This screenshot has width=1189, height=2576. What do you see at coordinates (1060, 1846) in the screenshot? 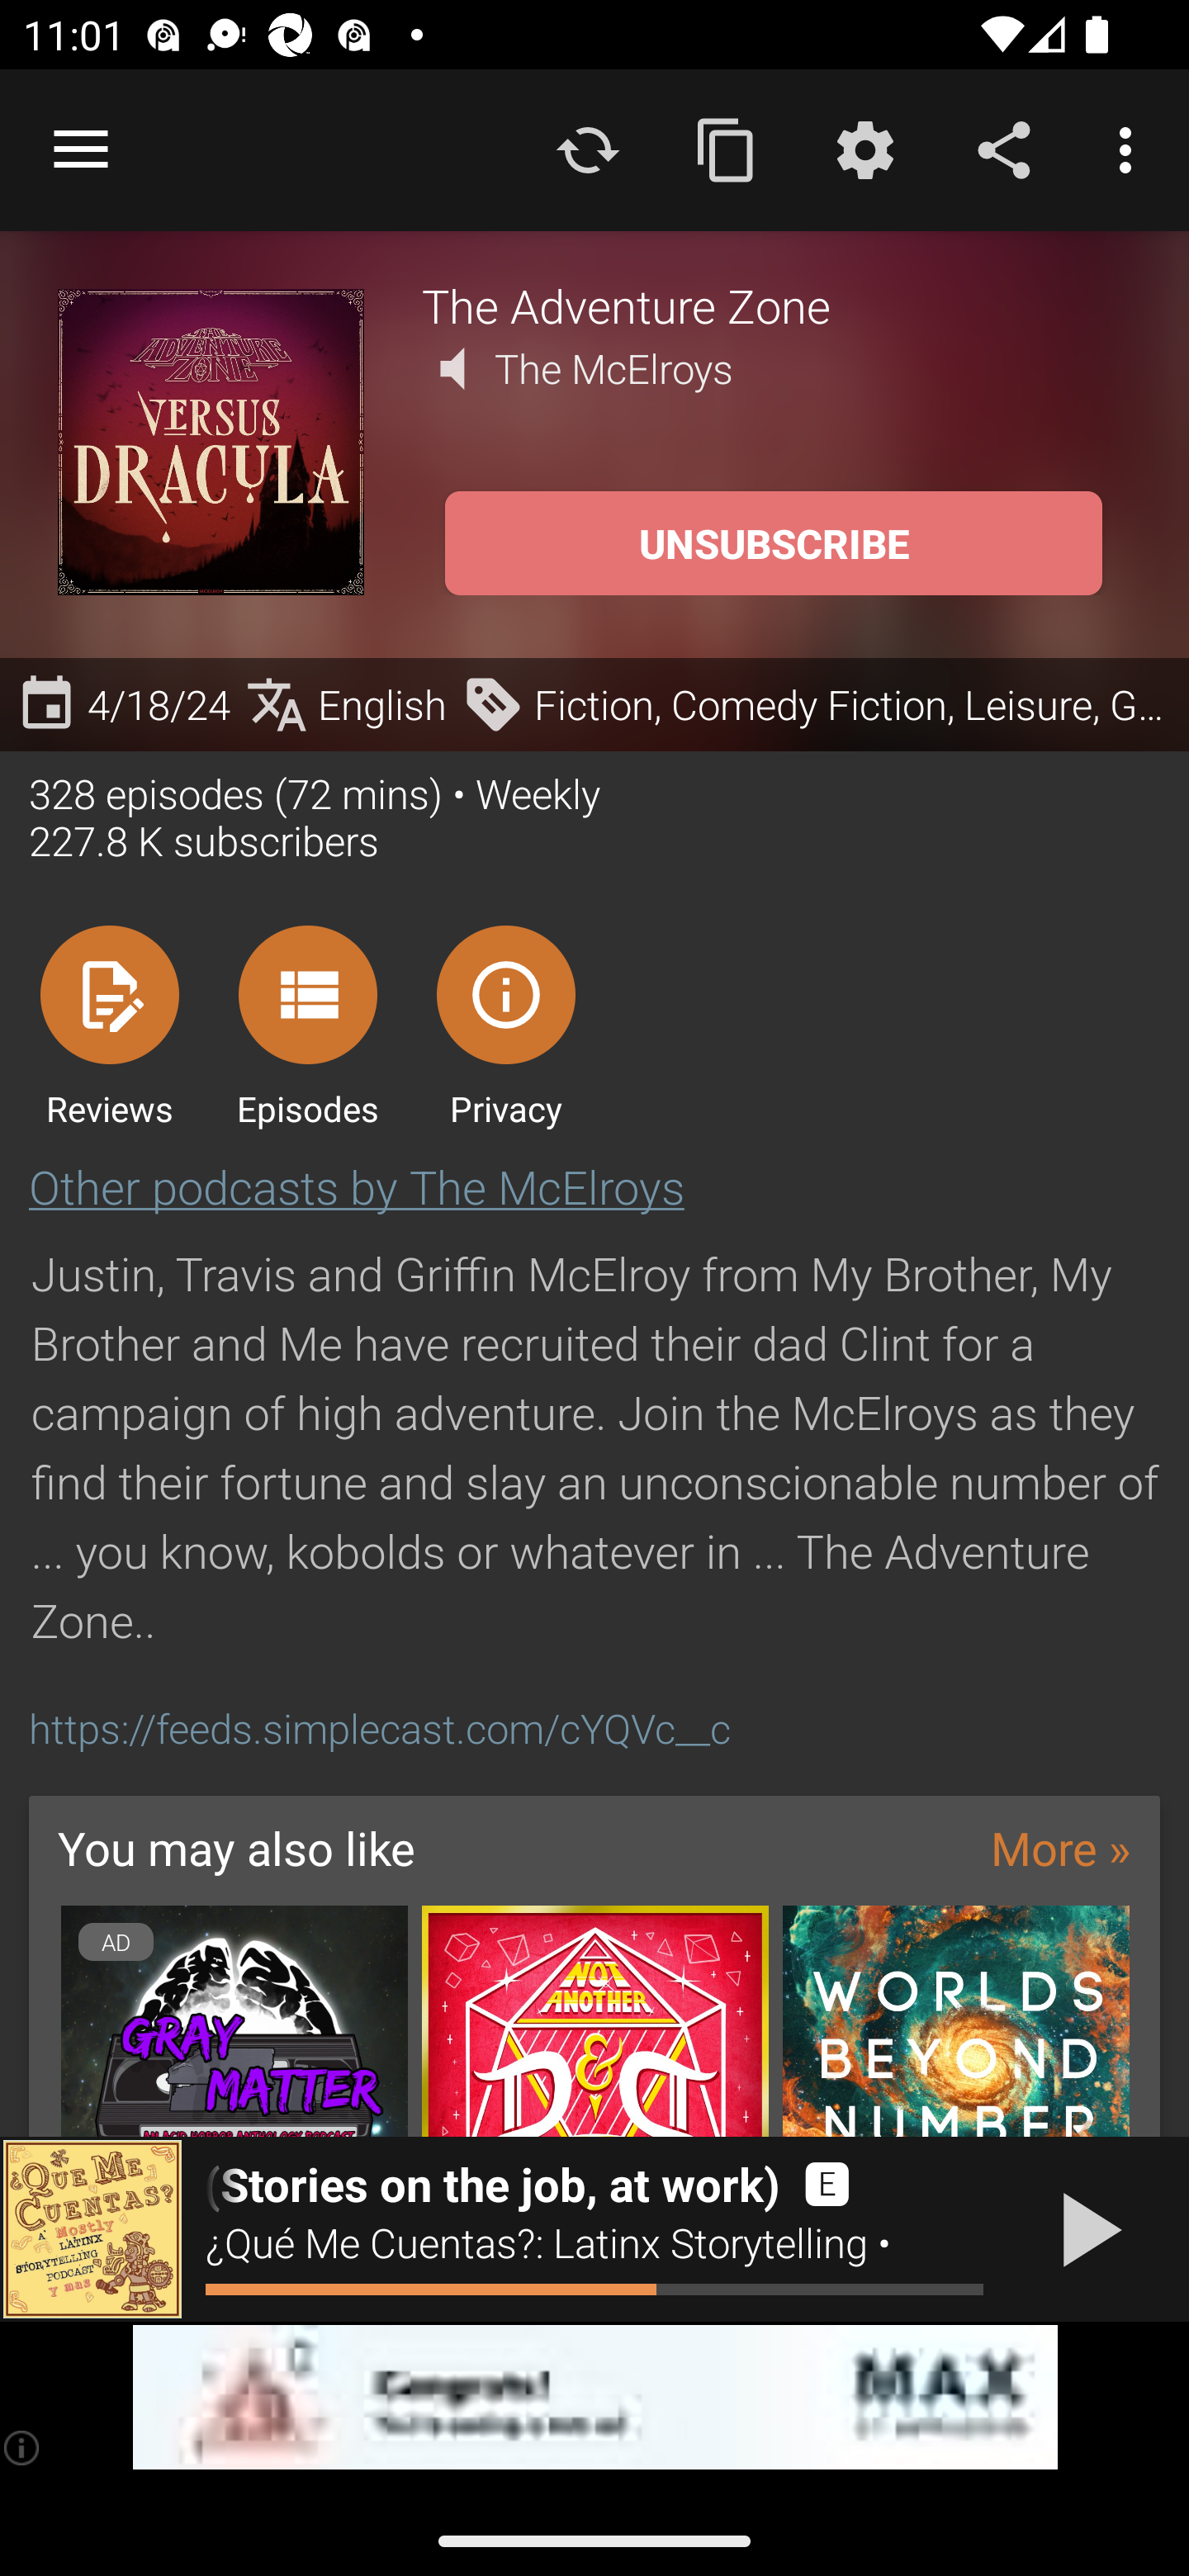
I see `More »` at bounding box center [1060, 1846].